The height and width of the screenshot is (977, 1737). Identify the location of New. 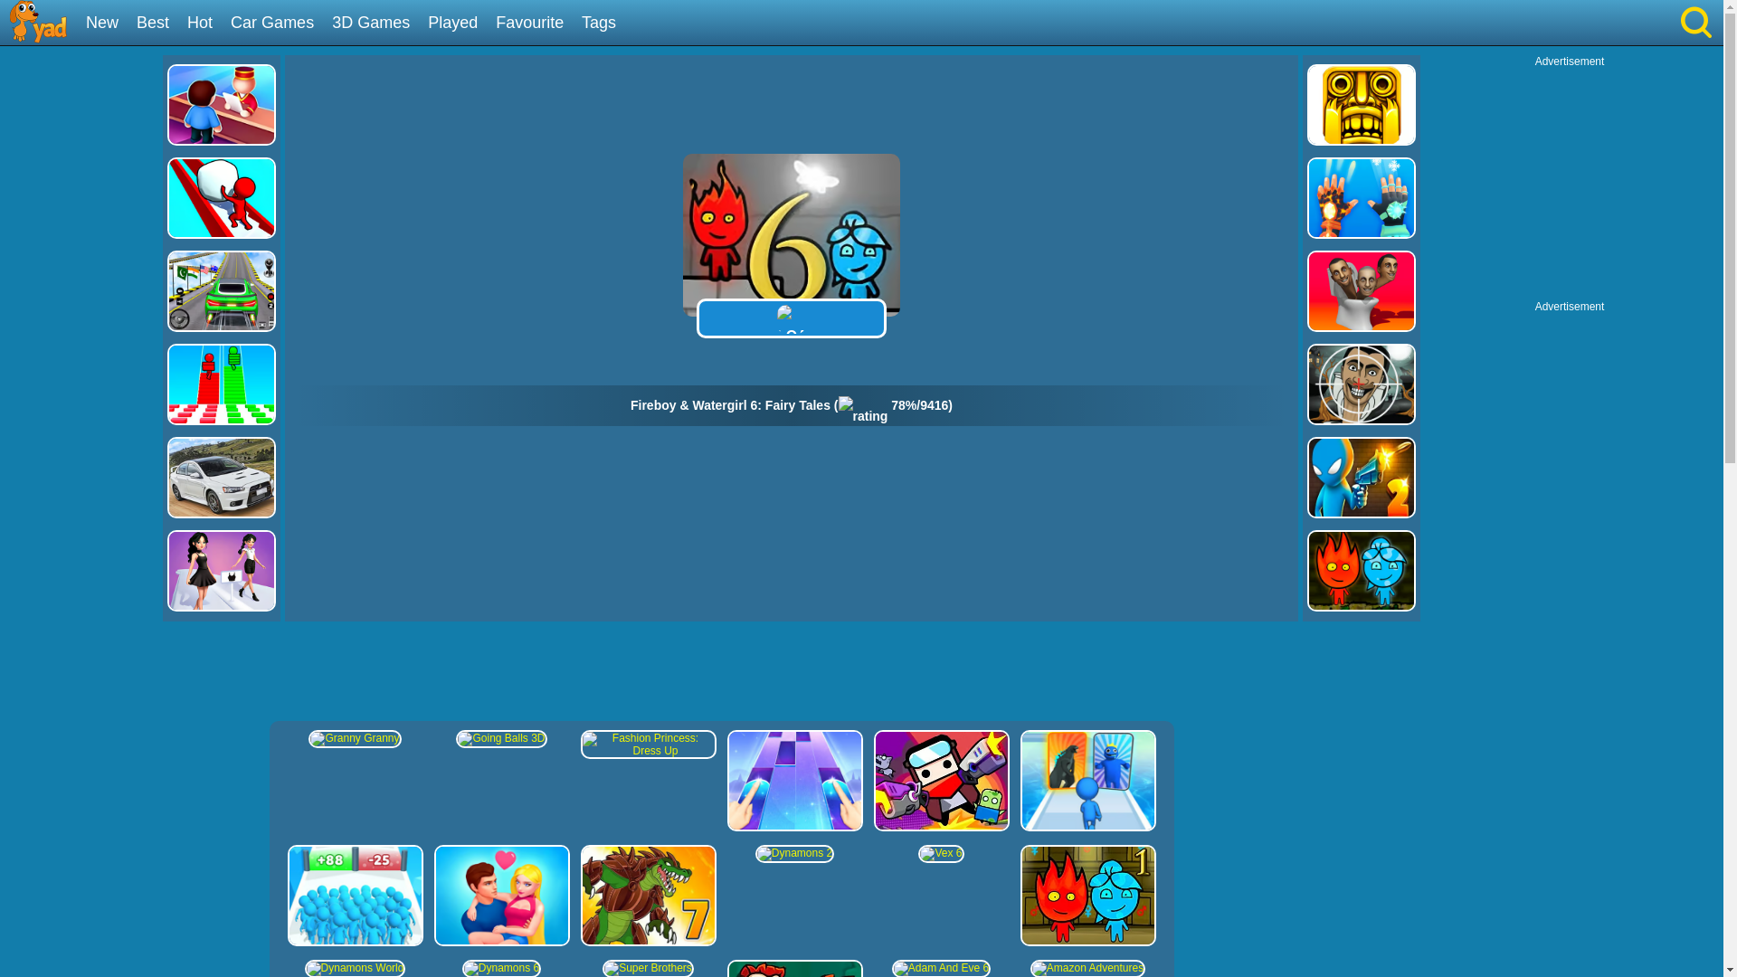
(109, 24).